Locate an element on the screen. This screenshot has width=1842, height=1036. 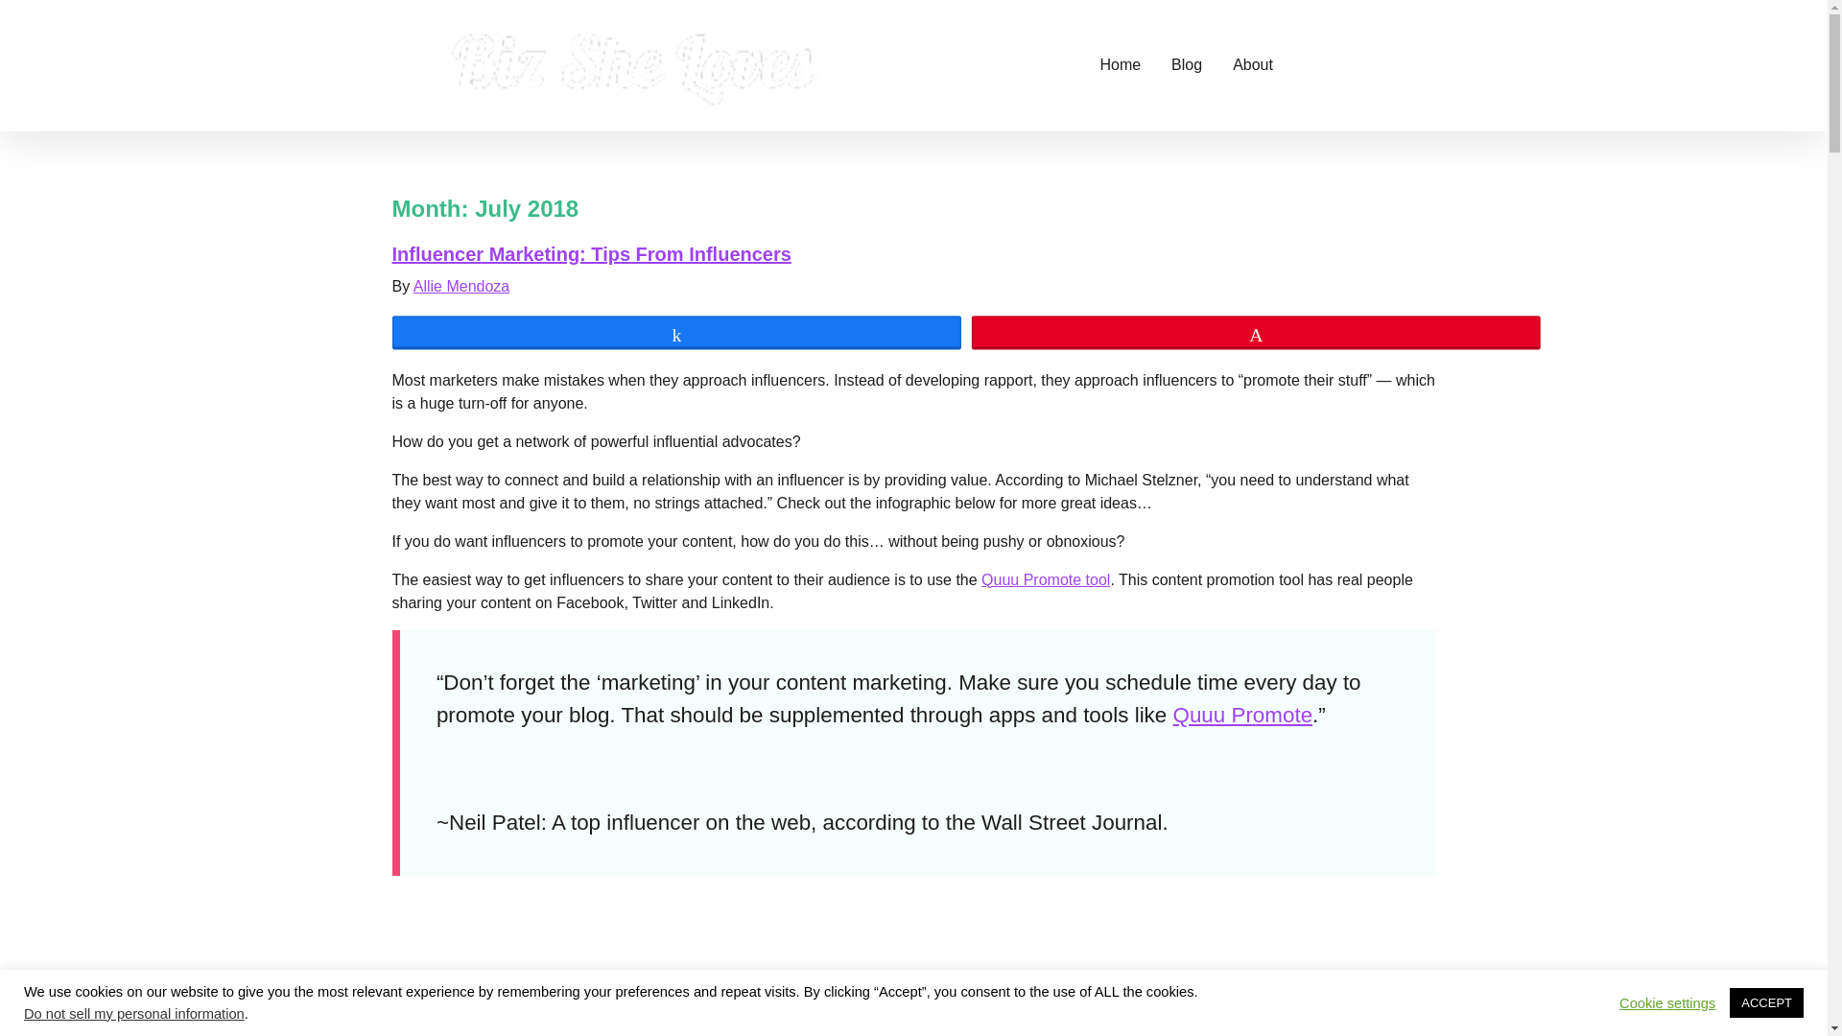
ACCEPT is located at coordinates (1765, 1002).